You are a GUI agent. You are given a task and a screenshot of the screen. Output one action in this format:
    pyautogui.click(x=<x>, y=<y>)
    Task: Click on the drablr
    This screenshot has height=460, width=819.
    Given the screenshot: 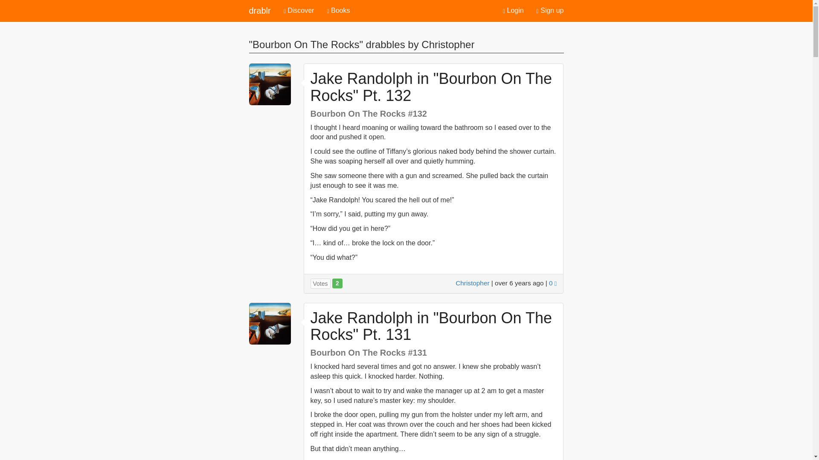 What is the action you would take?
    pyautogui.click(x=259, y=10)
    